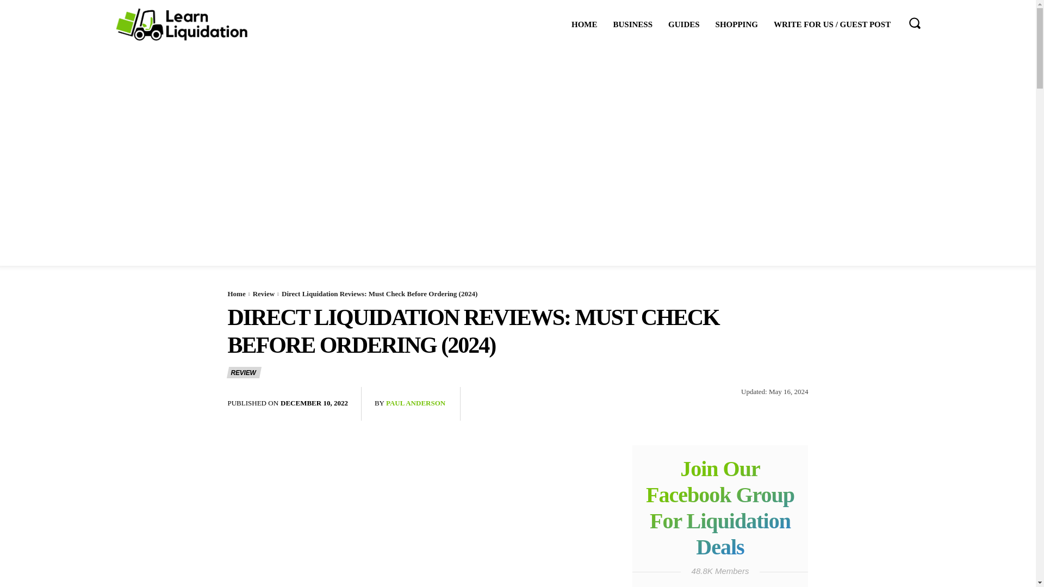 The width and height of the screenshot is (1044, 587). I want to click on Review, so click(263, 293).